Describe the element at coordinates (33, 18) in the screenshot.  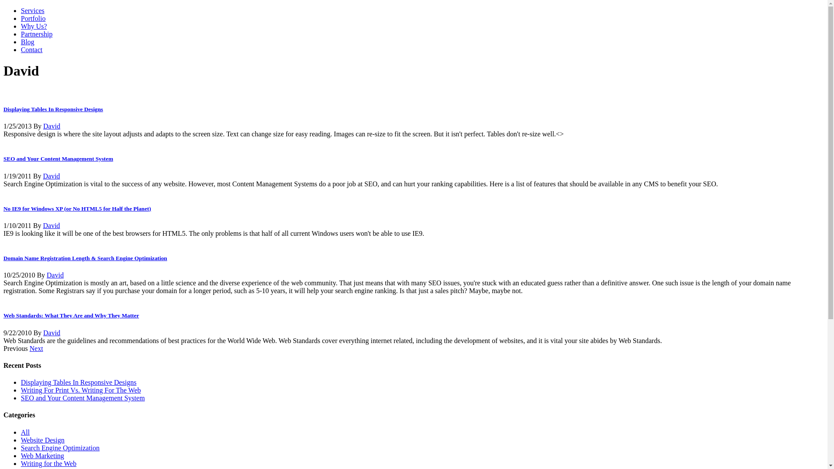
I see `Portfolio` at that location.